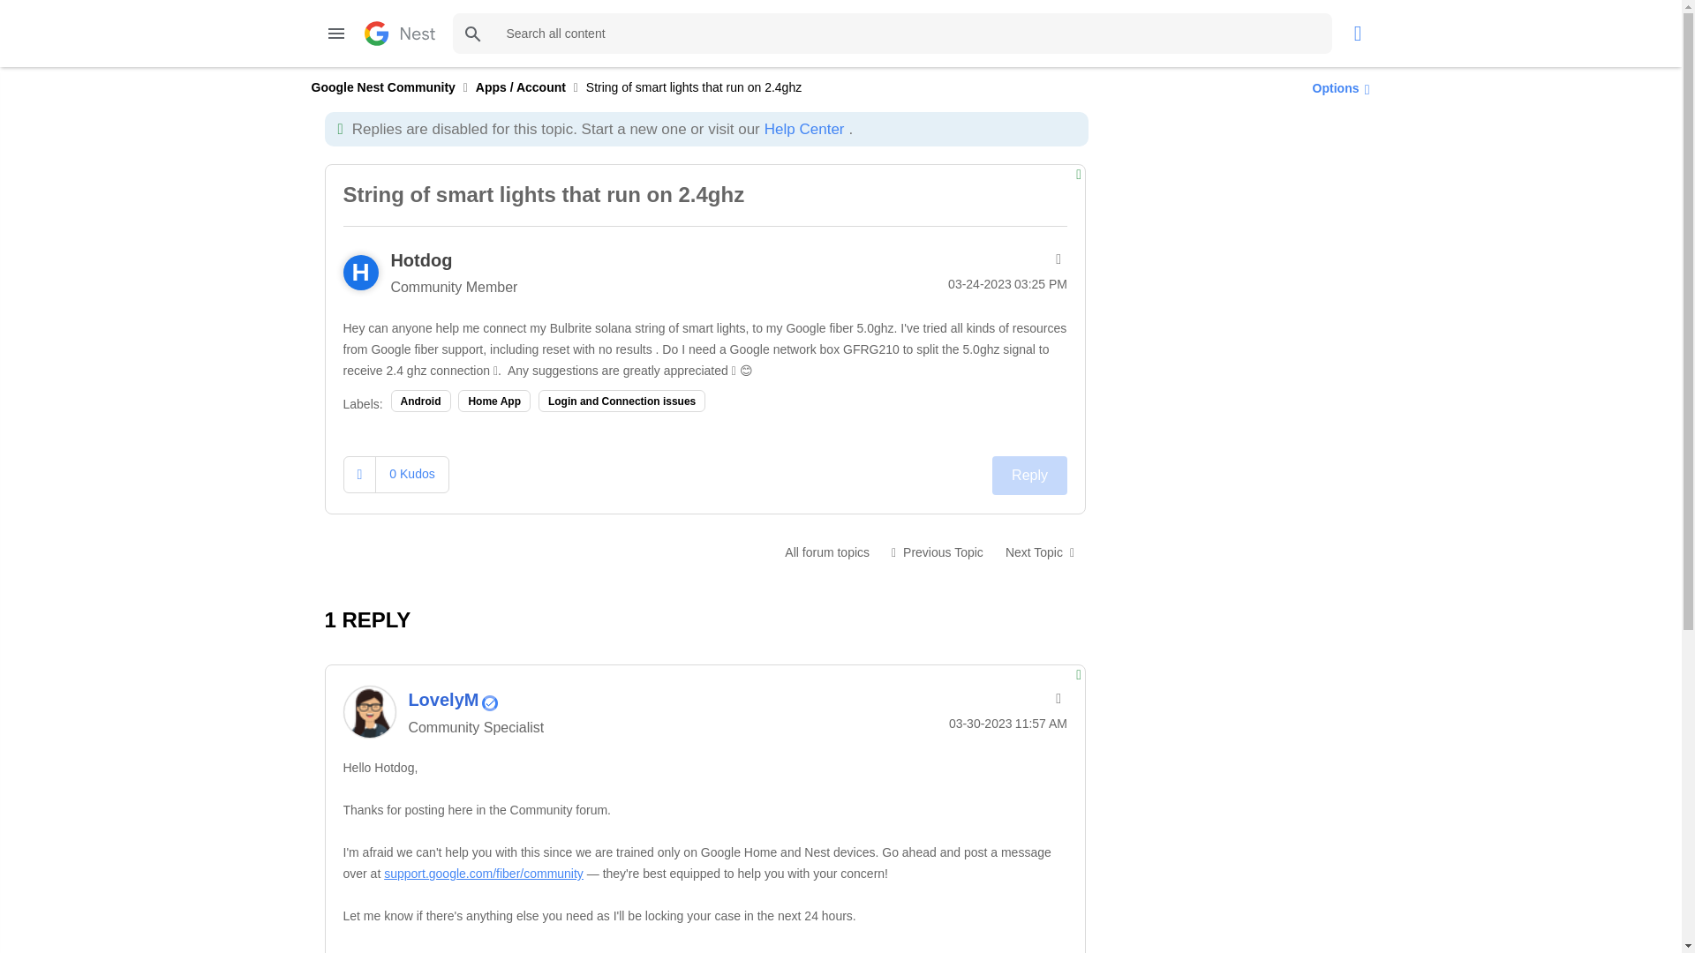  What do you see at coordinates (938, 552) in the screenshot?
I see `Schedules on Family WiFi keep disabling` at bounding box center [938, 552].